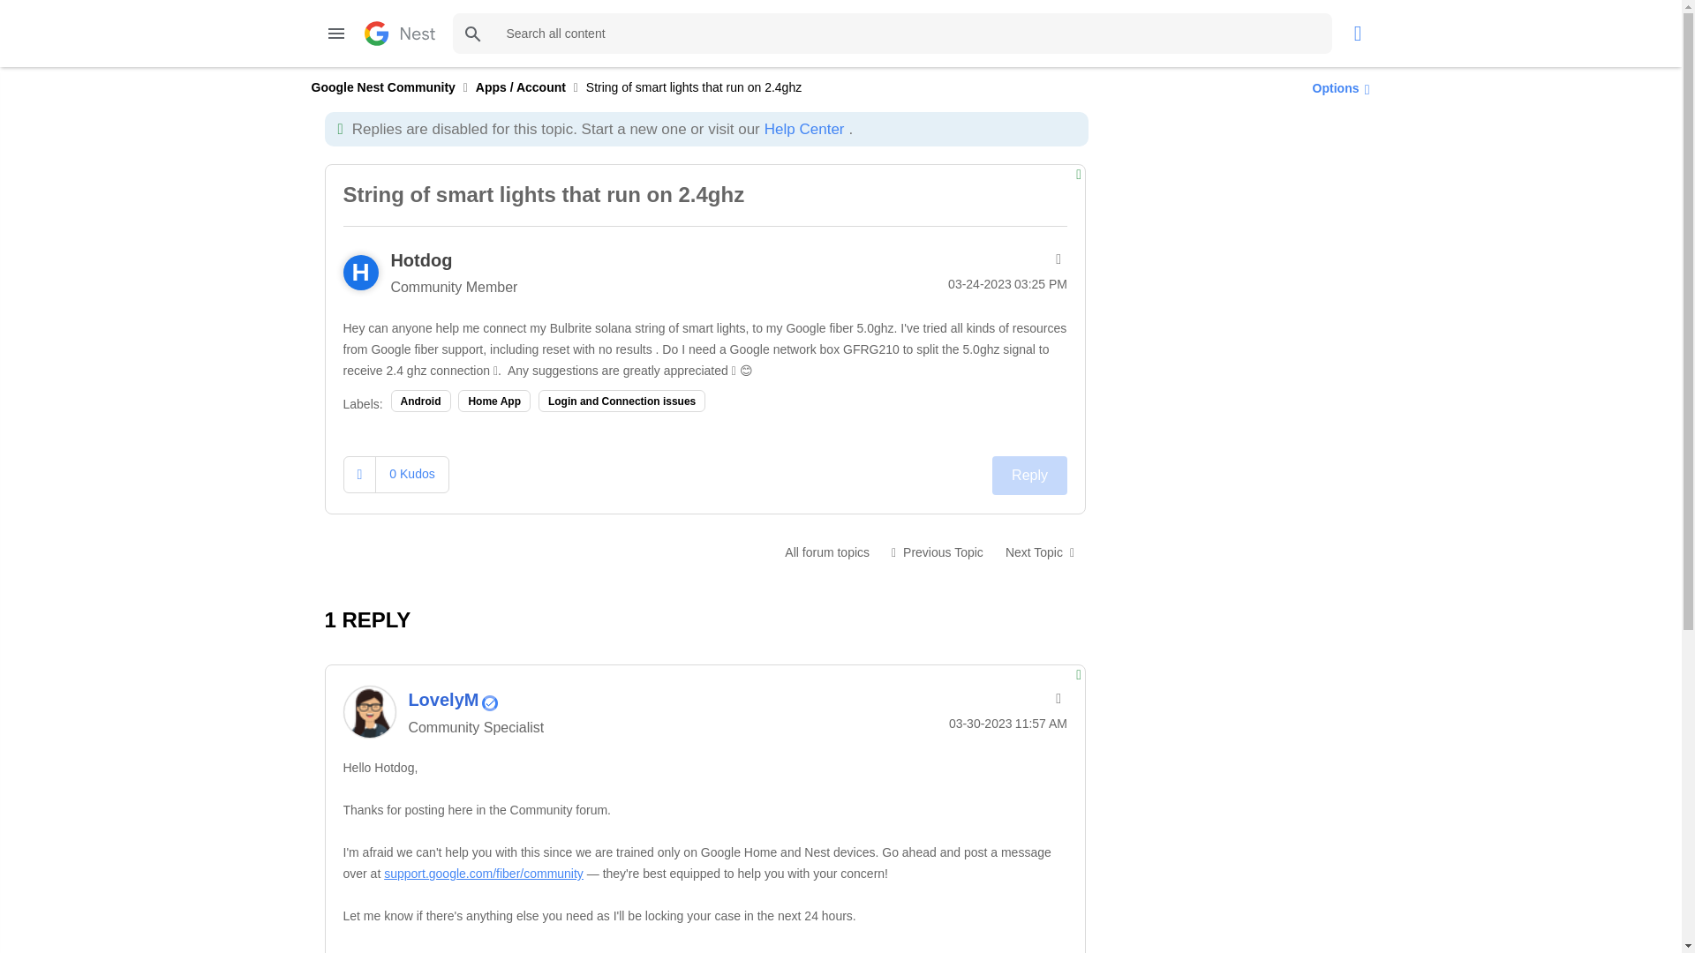  What do you see at coordinates (938, 552) in the screenshot?
I see `Schedules on Family WiFi keep disabling` at bounding box center [938, 552].